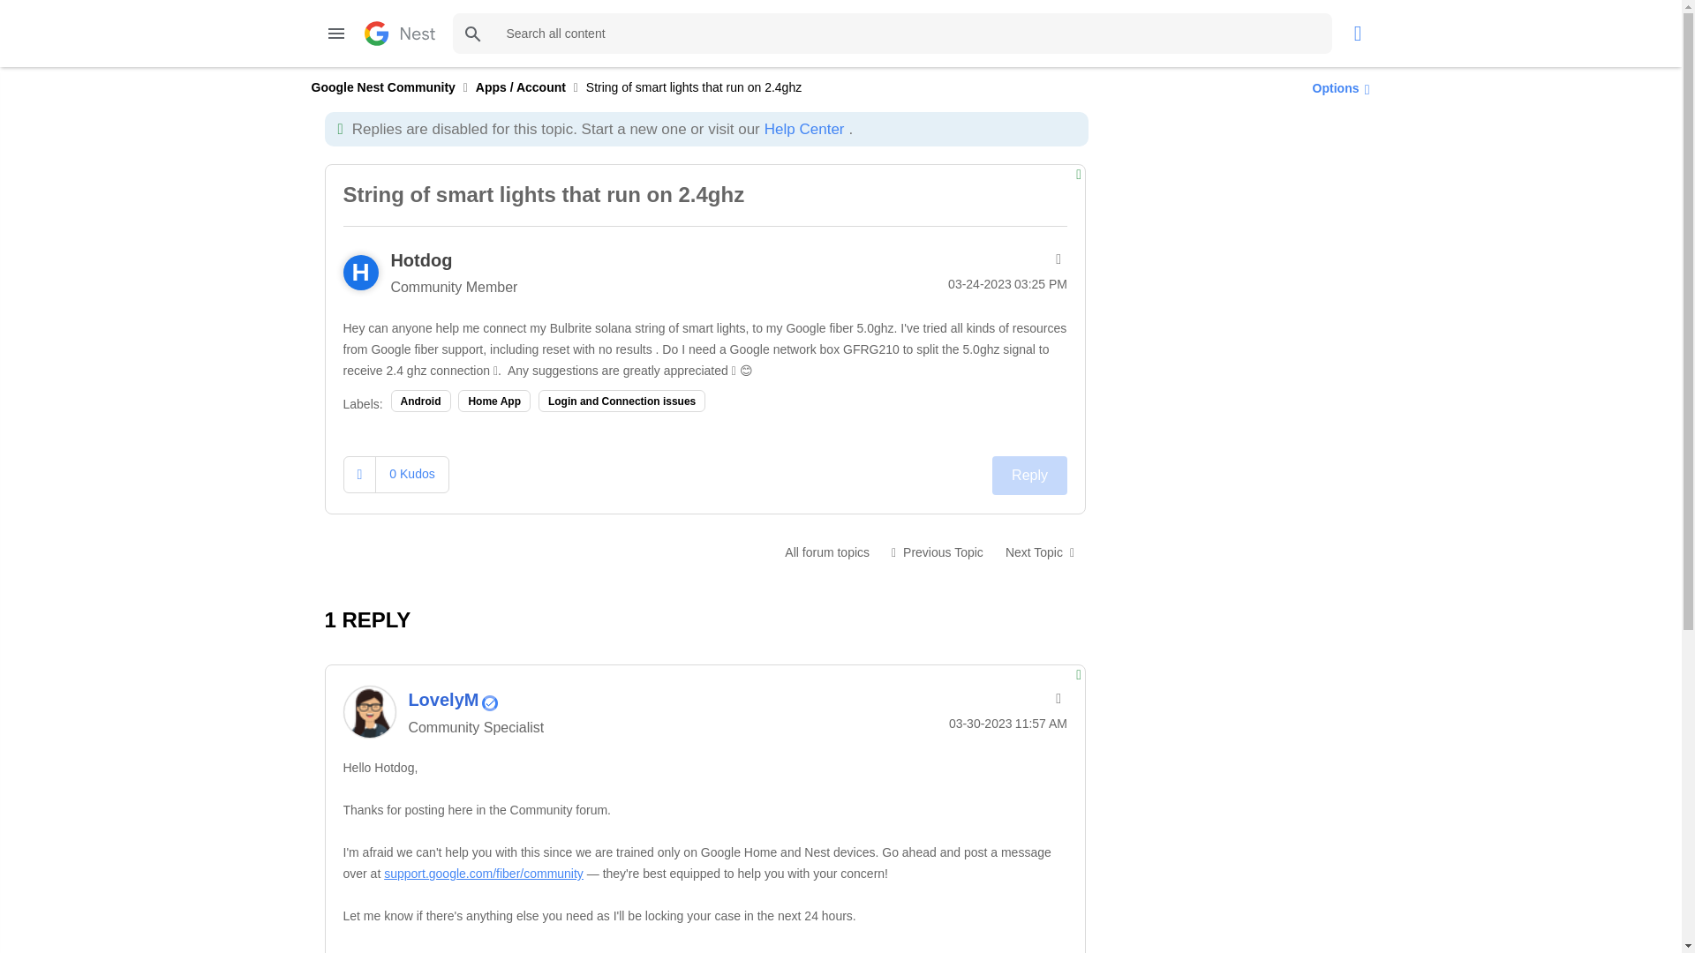  What do you see at coordinates (938, 552) in the screenshot?
I see `Schedules on Family WiFi keep disabling` at bounding box center [938, 552].